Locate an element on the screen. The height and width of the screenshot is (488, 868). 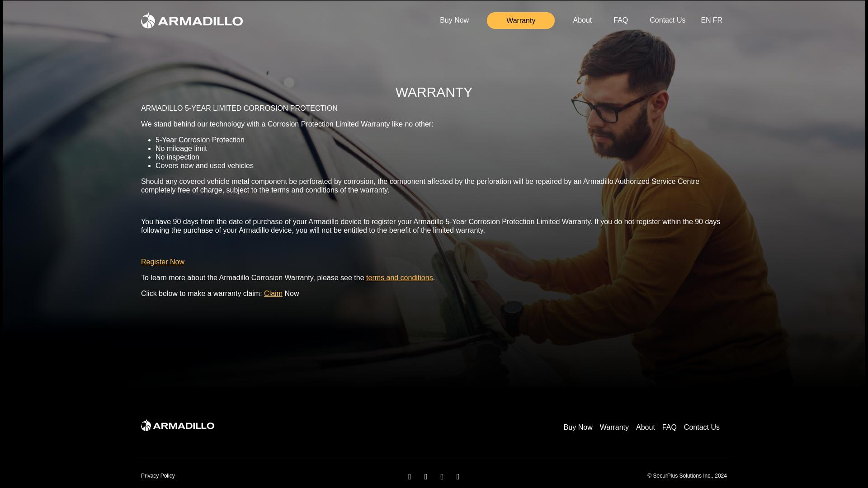
Register Now is located at coordinates (162, 262).